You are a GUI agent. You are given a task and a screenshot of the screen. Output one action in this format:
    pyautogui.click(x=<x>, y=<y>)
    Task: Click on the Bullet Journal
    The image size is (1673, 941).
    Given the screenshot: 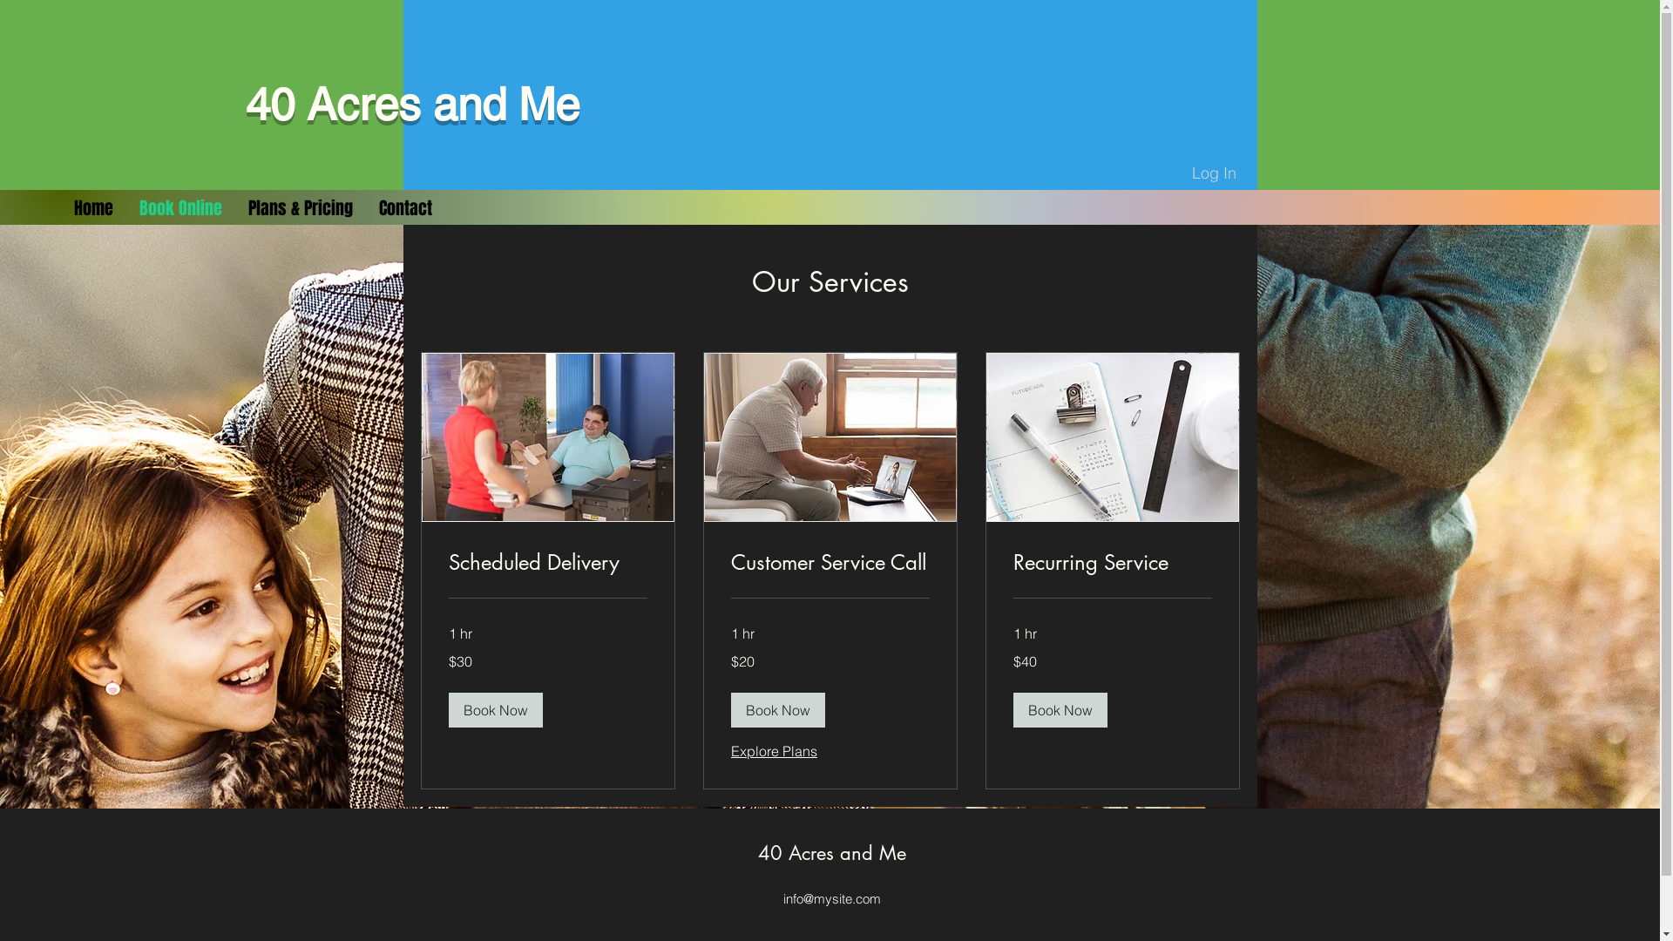 What is the action you would take?
    pyautogui.click(x=1112, y=437)
    